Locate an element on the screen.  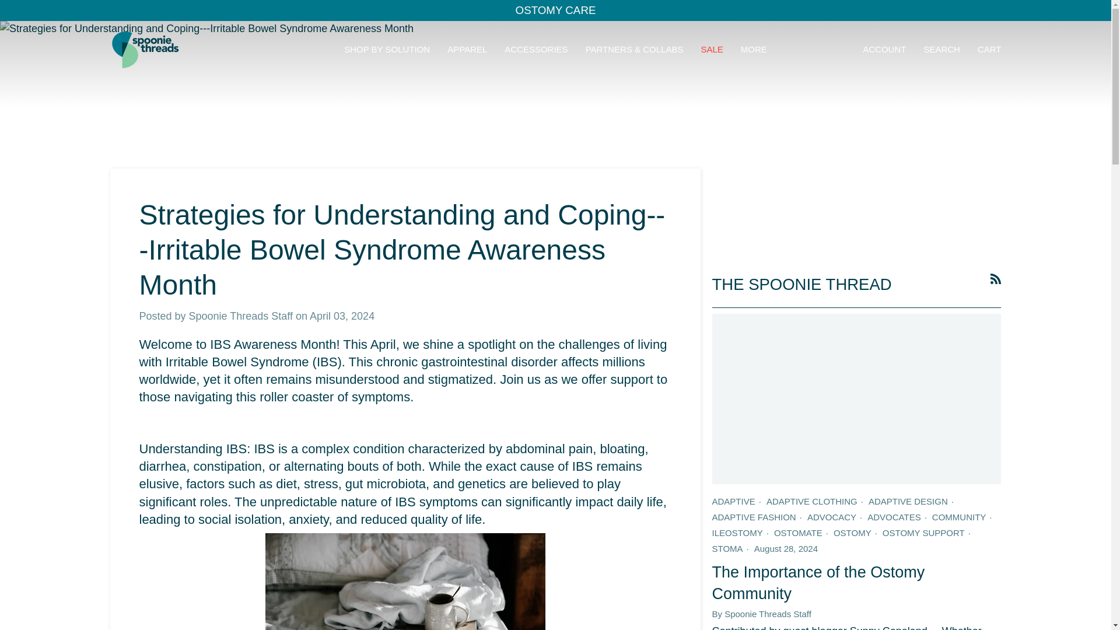
ACCOUNT is located at coordinates (884, 49).